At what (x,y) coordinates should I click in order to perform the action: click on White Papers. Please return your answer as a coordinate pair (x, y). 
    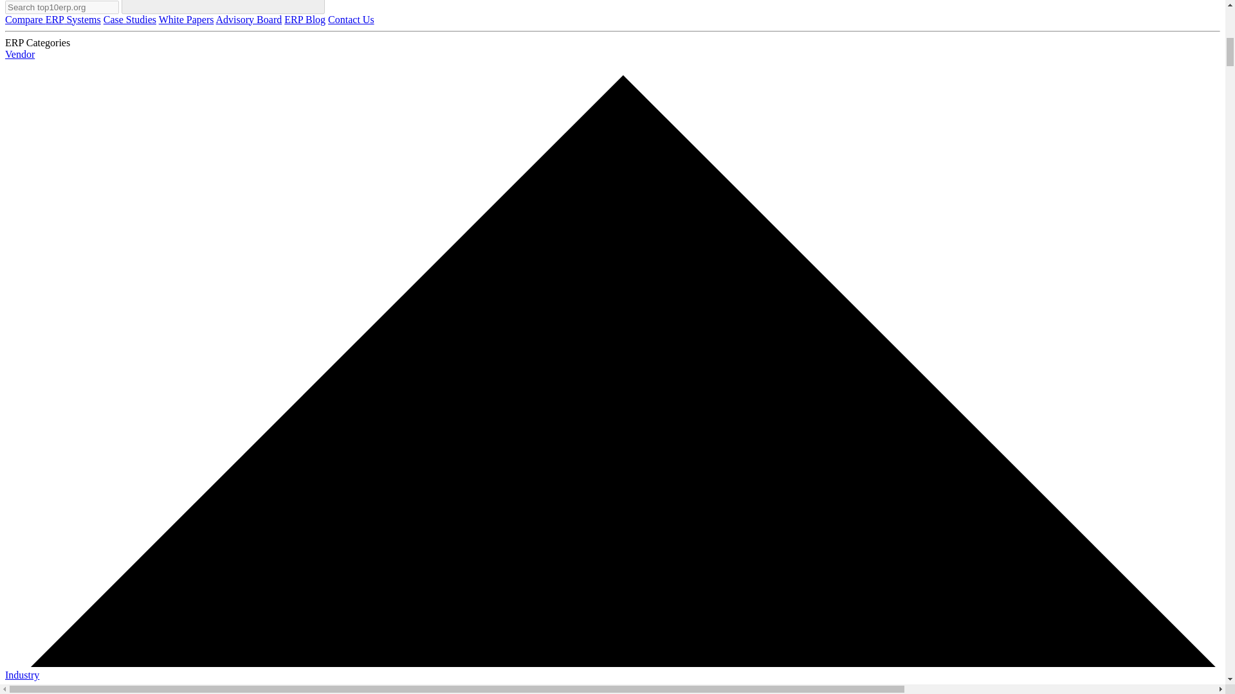
    Looking at the image, I should click on (187, 19).